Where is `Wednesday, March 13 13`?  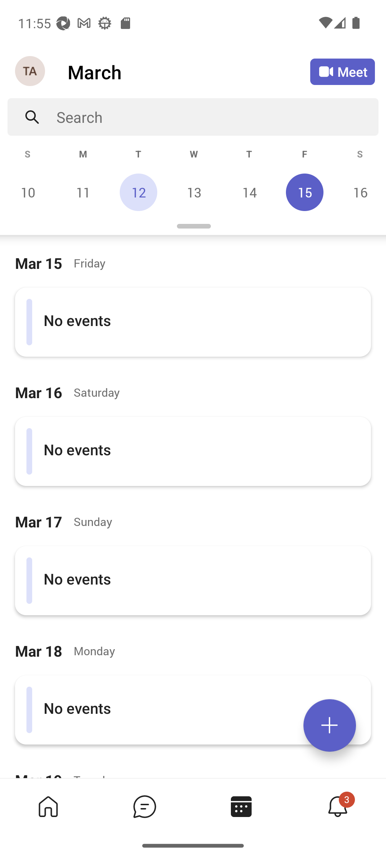
Wednesday, March 13 13 is located at coordinates (194, 192).